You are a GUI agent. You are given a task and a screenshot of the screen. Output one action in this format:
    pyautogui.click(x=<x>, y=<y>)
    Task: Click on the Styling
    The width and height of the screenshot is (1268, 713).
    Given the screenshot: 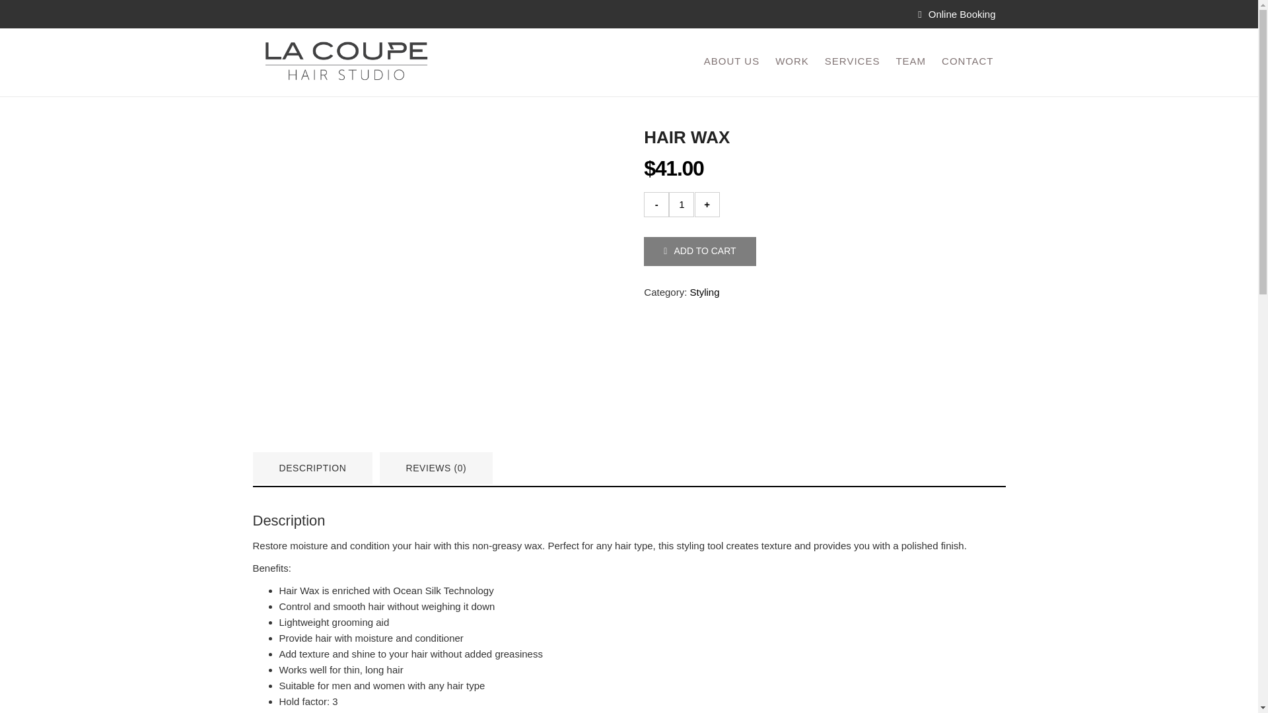 What is the action you would take?
    pyautogui.click(x=705, y=292)
    